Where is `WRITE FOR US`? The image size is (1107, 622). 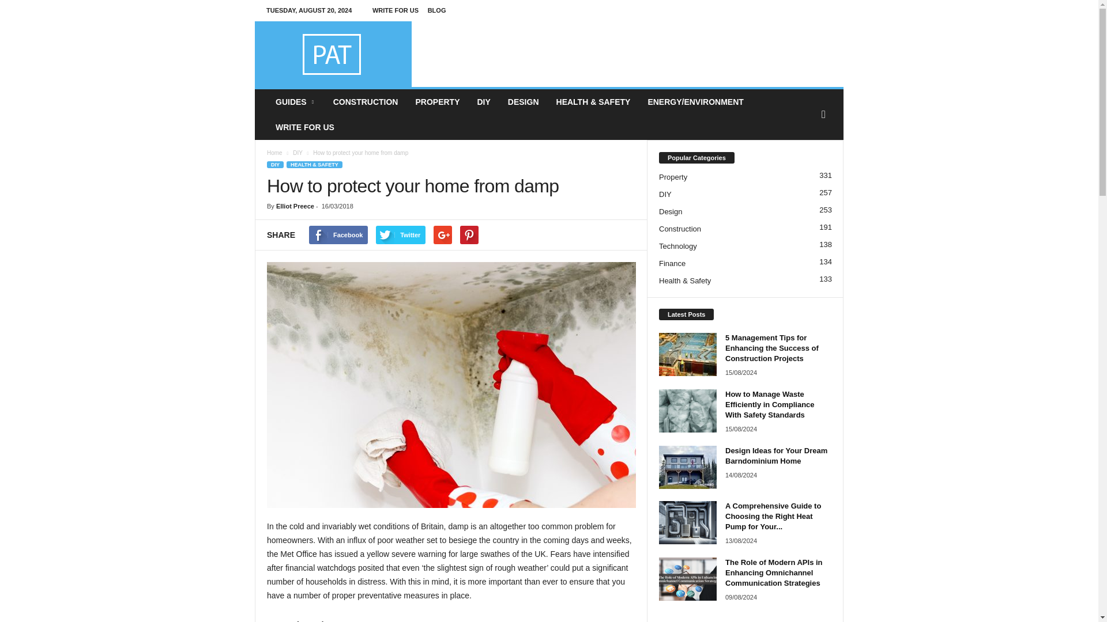 WRITE FOR US is located at coordinates (395, 10).